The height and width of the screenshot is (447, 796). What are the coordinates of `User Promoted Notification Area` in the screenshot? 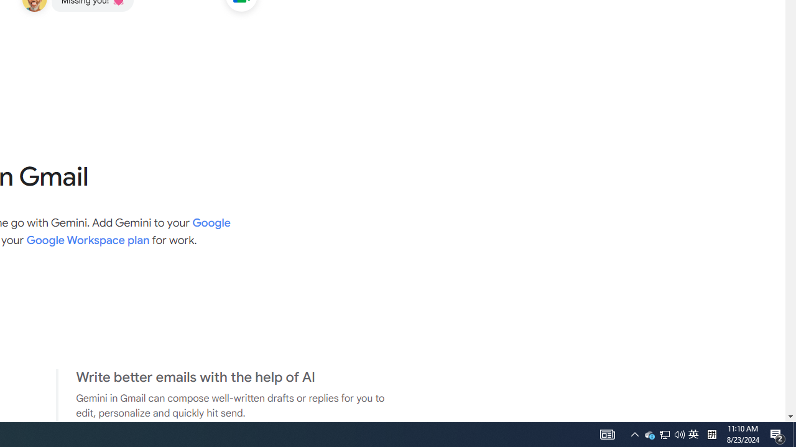 It's located at (693, 435).